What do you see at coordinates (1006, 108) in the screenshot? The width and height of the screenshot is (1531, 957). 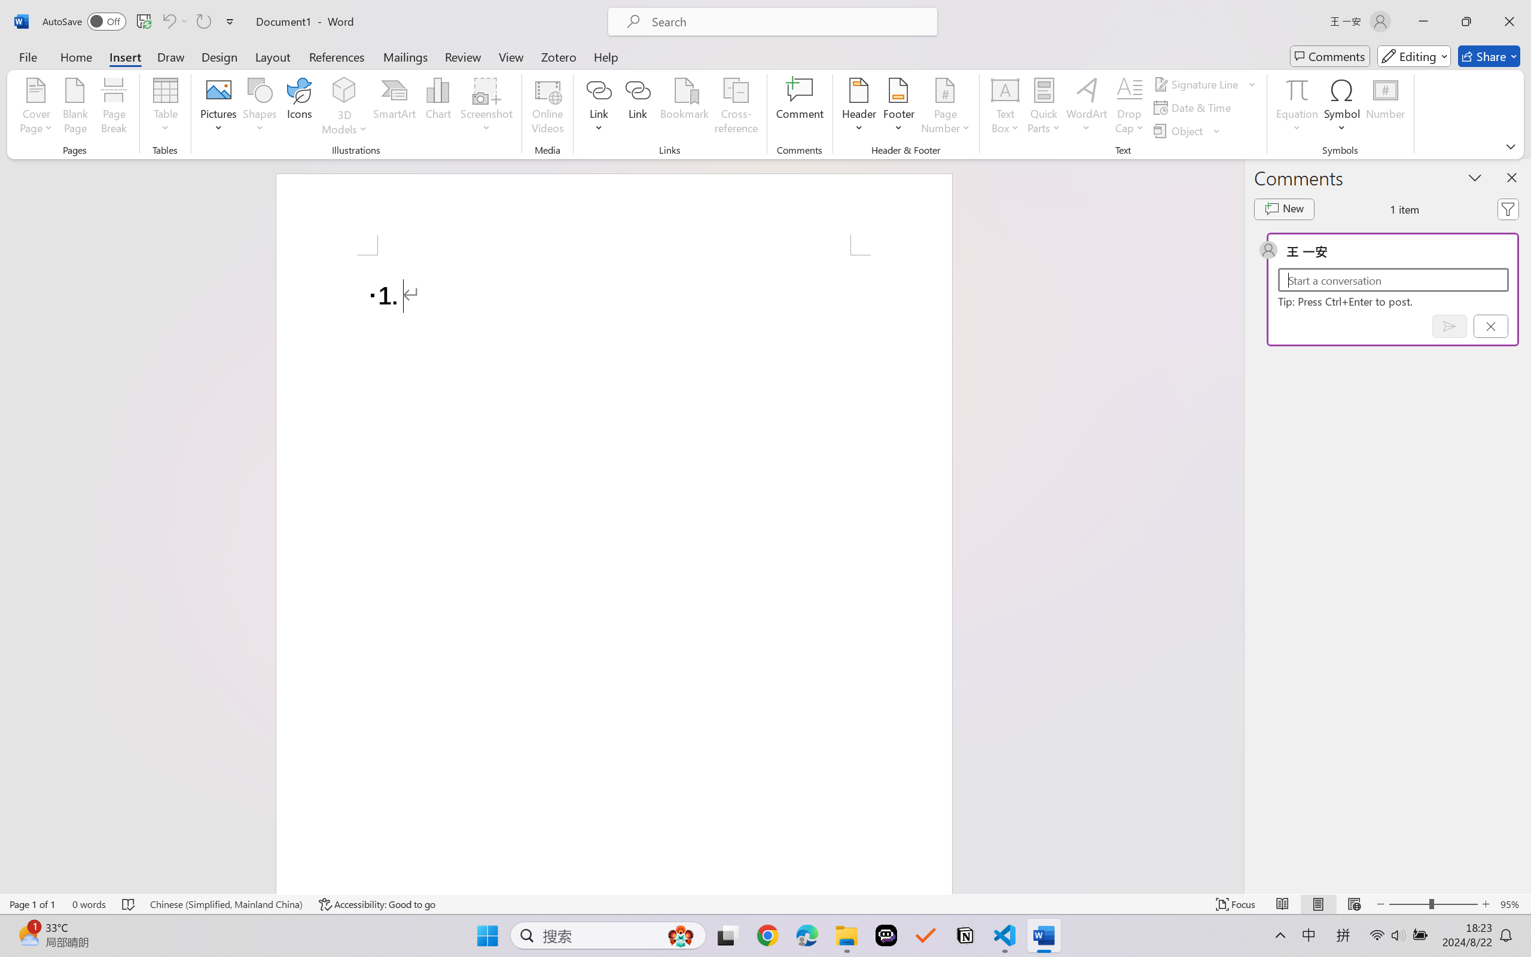 I see `Text Box` at bounding box center [1006, 108].